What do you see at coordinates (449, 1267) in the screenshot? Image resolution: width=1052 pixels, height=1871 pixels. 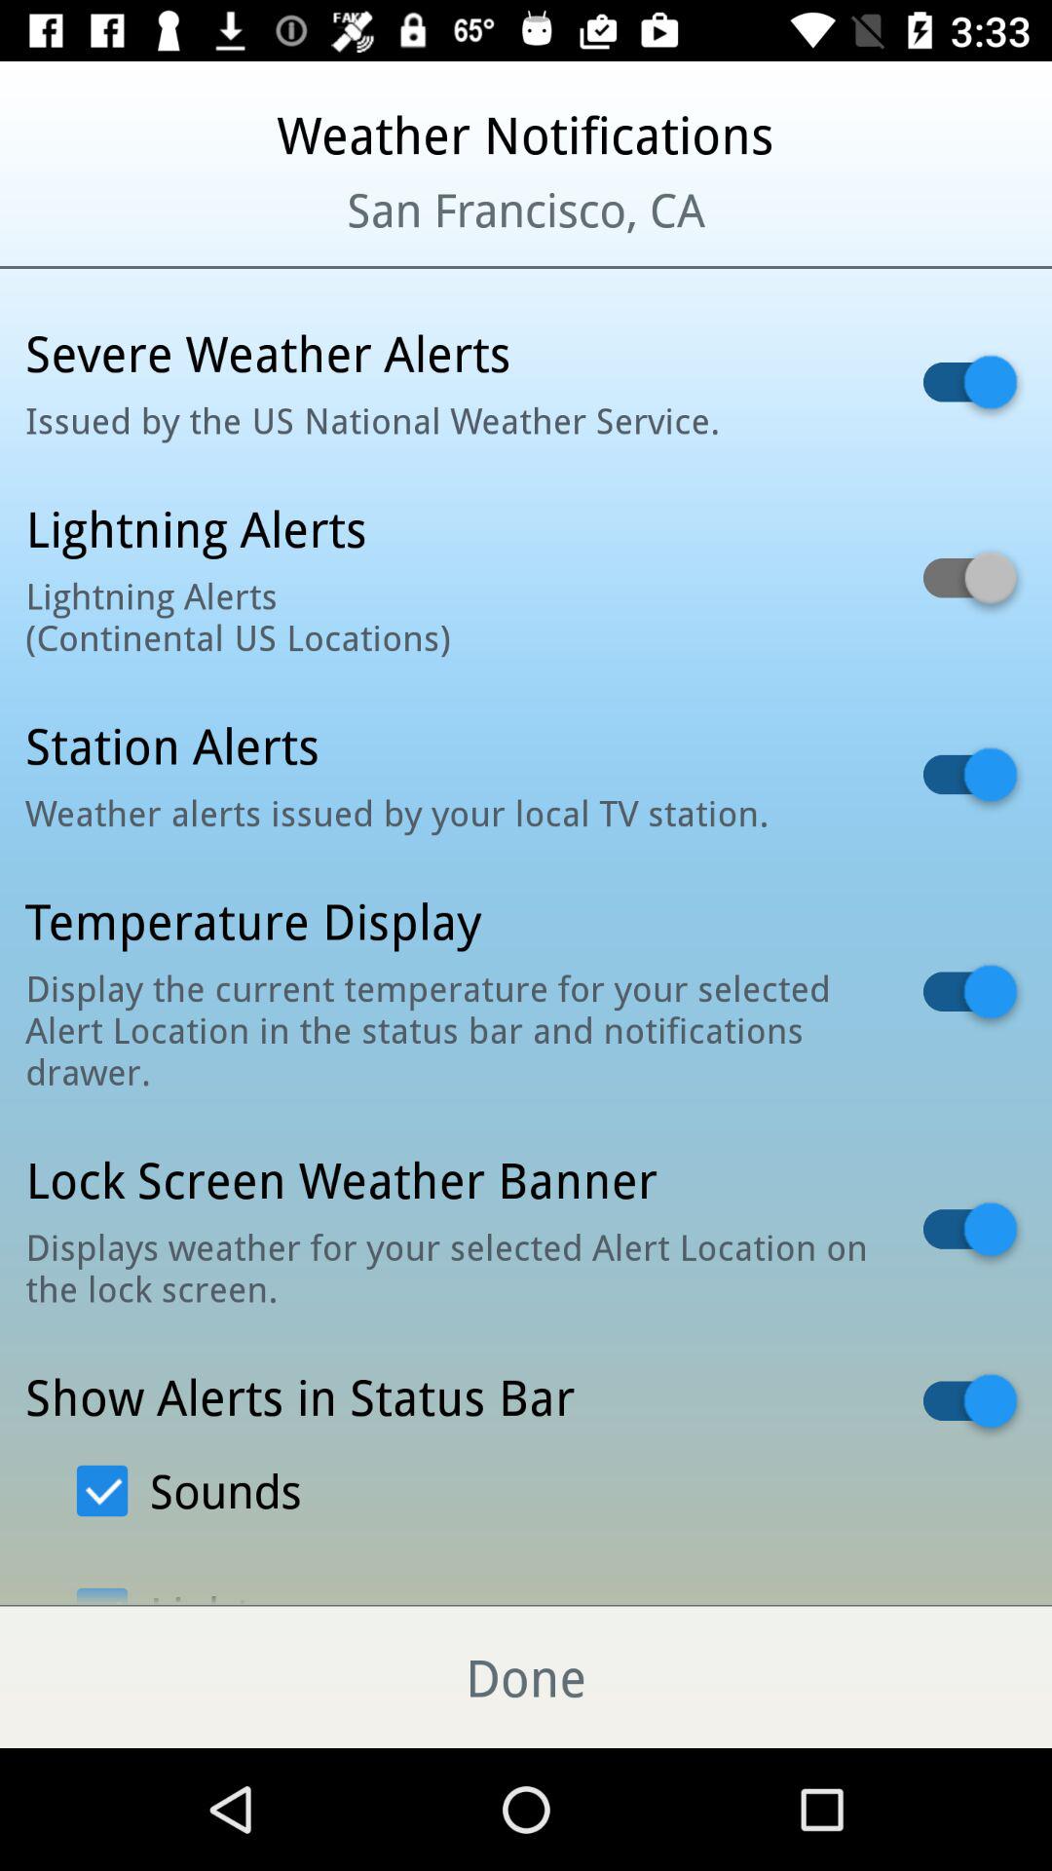 I see `flip until the displays weather for` at bounding box center [449, 1267].